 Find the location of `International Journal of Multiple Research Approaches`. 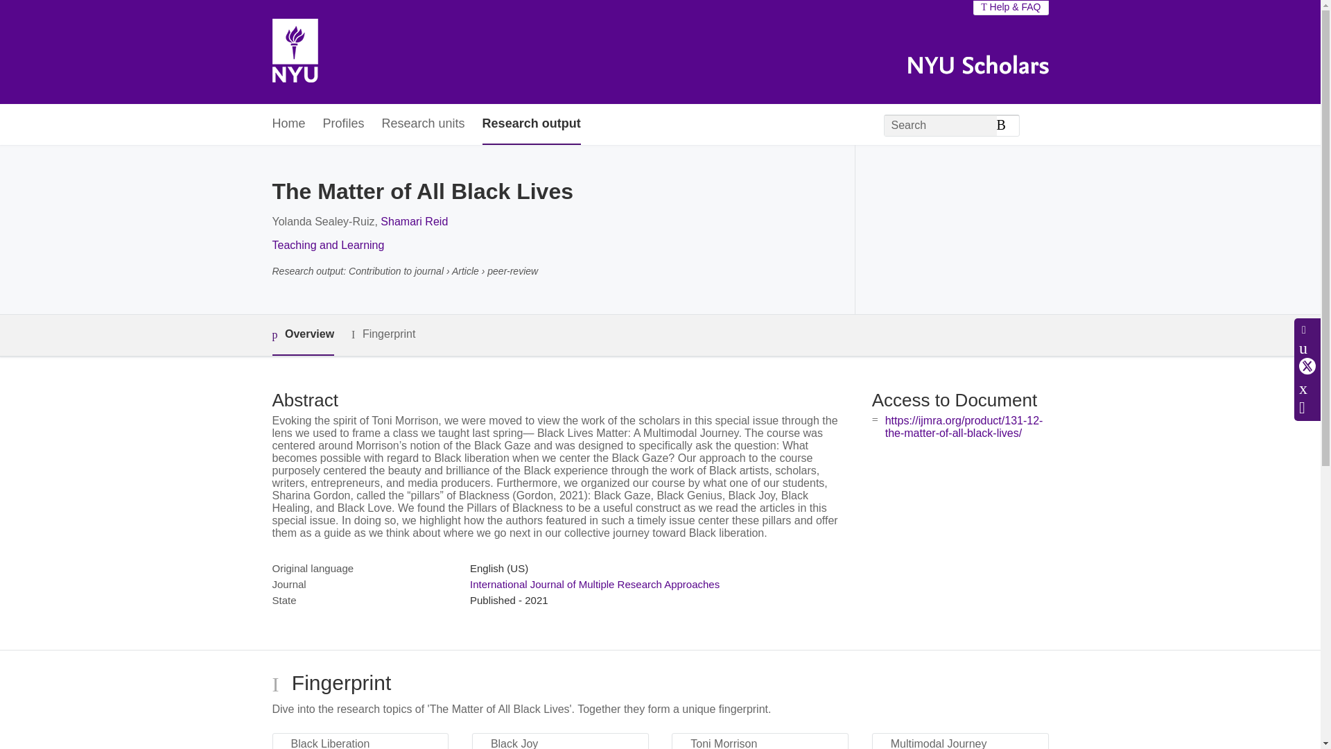

International Journal of Multiple Research Approaches is located at coordinates (595, 584).